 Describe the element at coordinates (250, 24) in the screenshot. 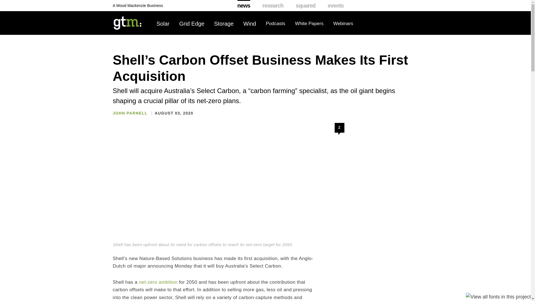

I see `Wind` at that location.